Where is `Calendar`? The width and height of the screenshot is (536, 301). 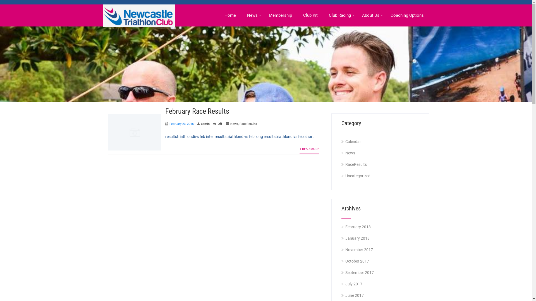
Calendar is located at coordinates (353, 142).